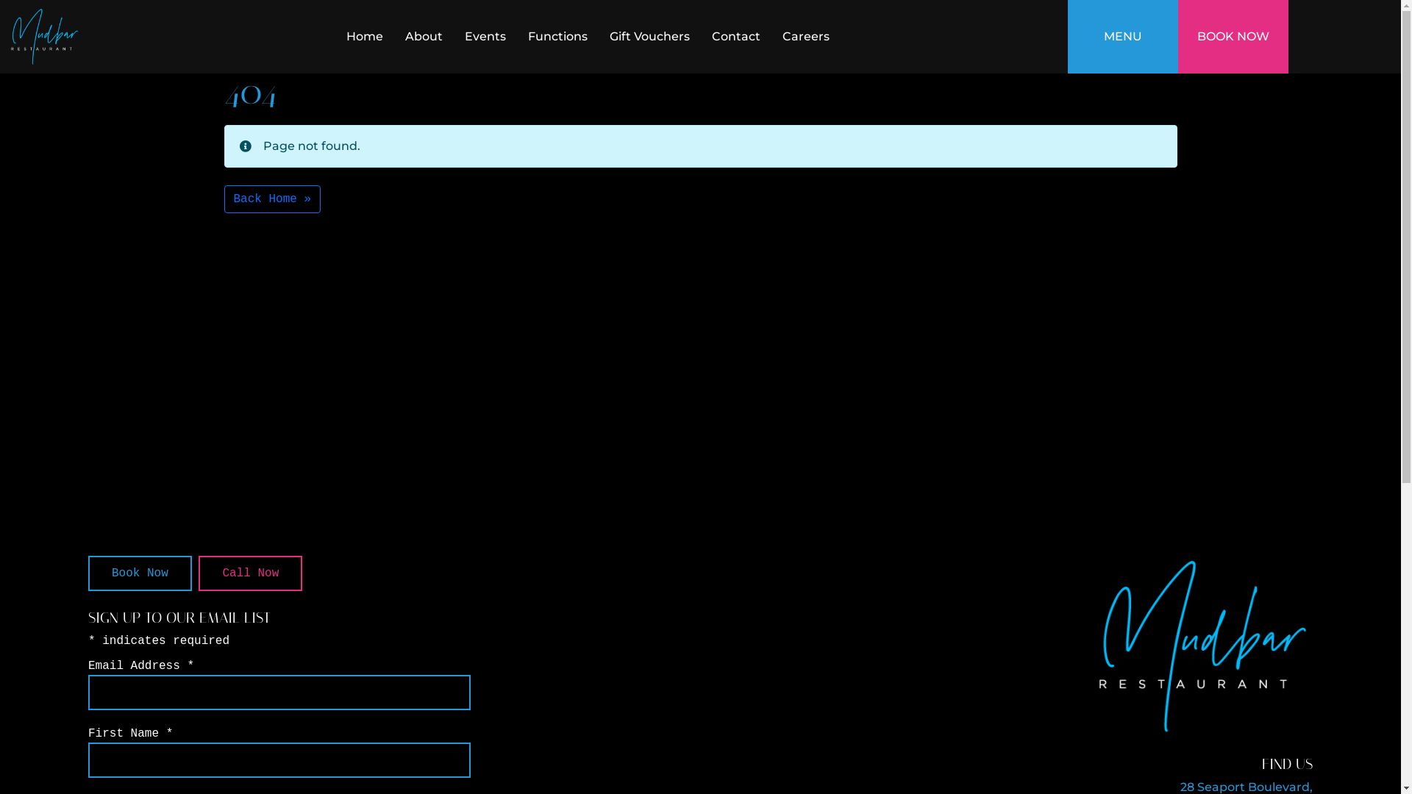 This screenshot has width=1412, height=794. What do you see at coordinates (650, 37) in the screenshot?
I see `Gift Vouchers` at bounding box center [650, 37].